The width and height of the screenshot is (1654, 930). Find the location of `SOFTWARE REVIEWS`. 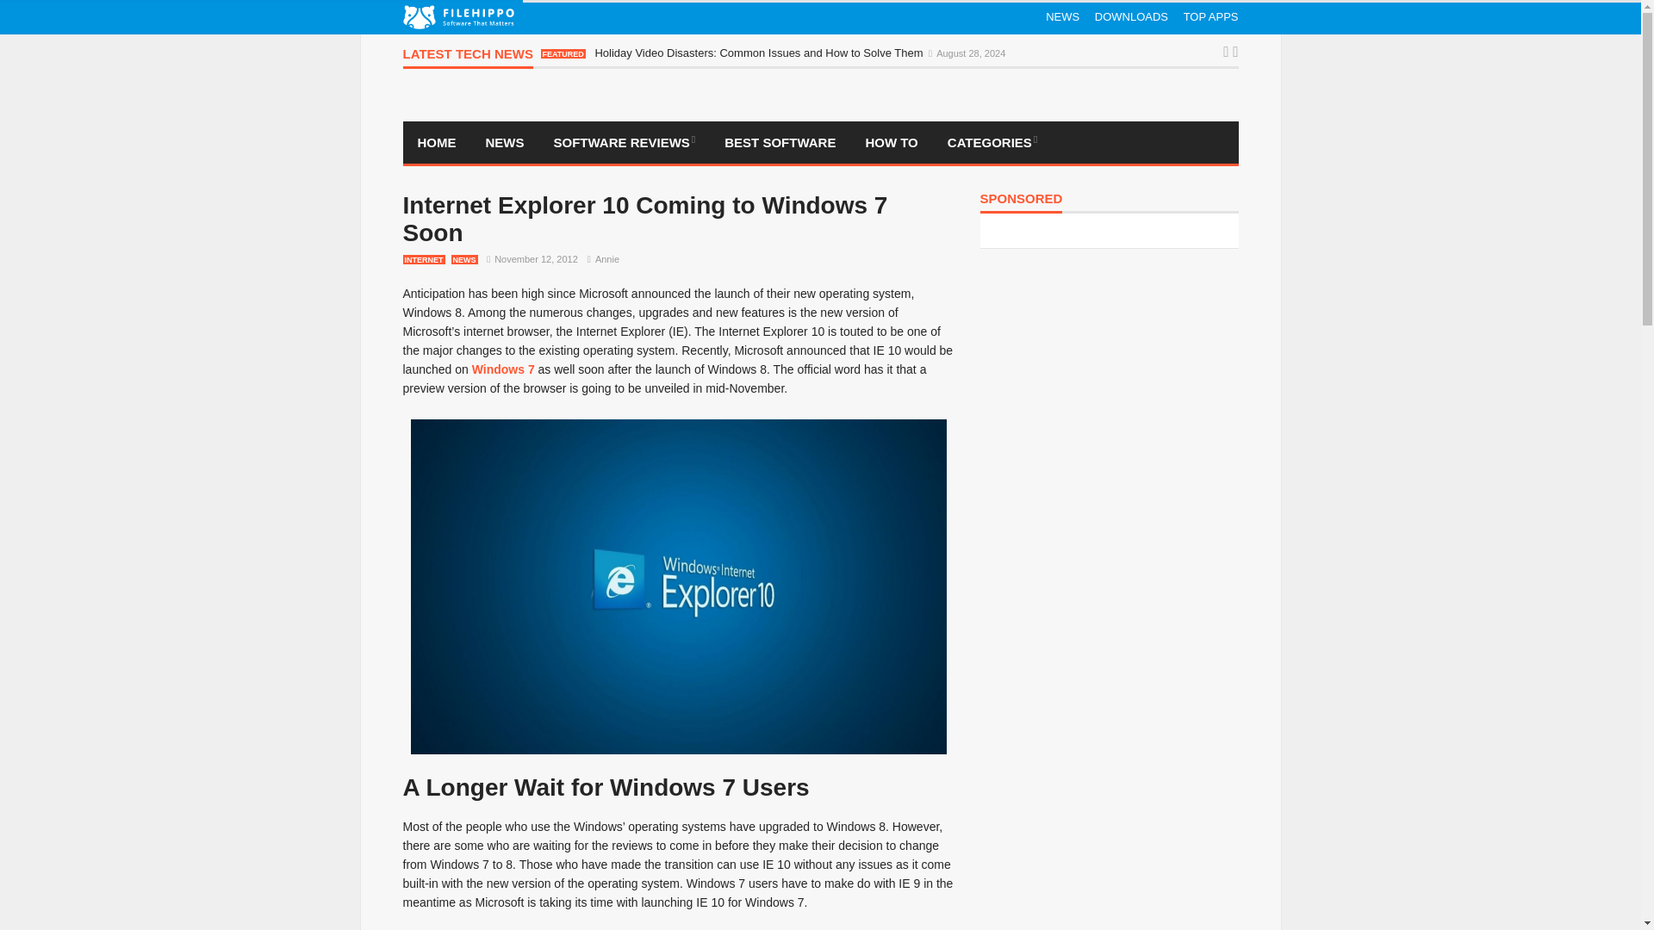

SOFTWARE REVIEWS is located at coordinates (625, 143).